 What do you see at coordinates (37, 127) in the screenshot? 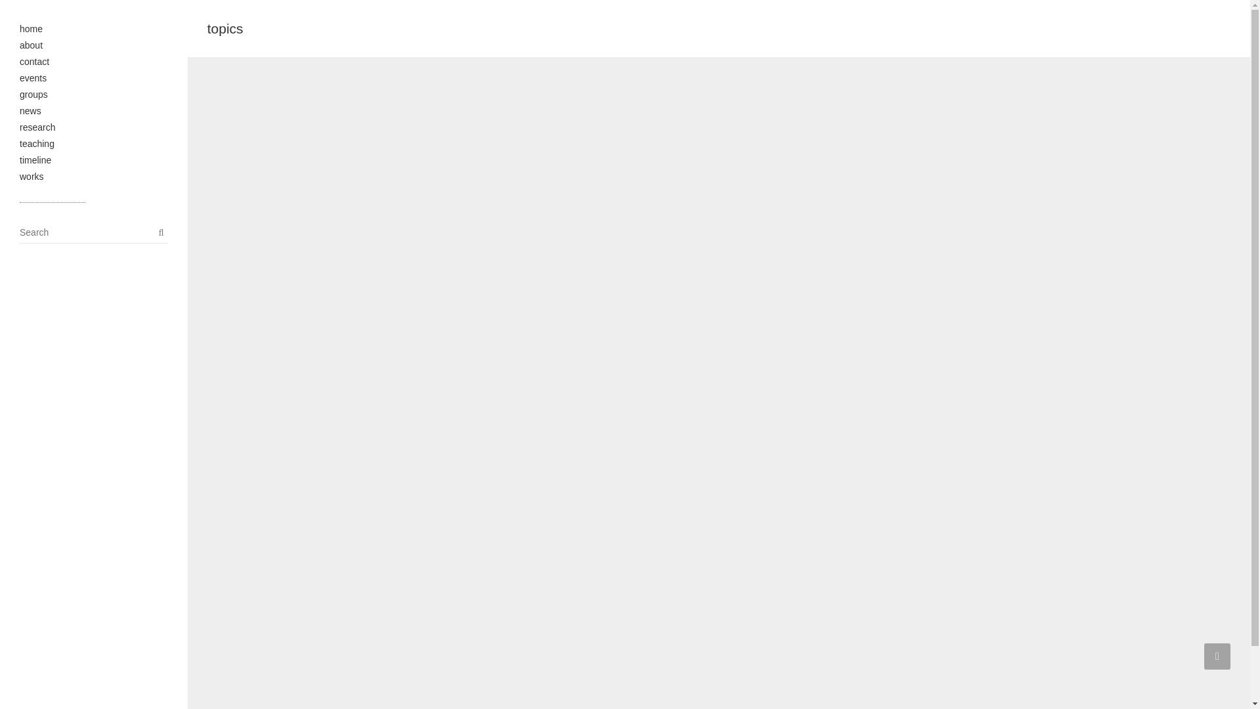
I see `research` at bounding box center [37, 127].